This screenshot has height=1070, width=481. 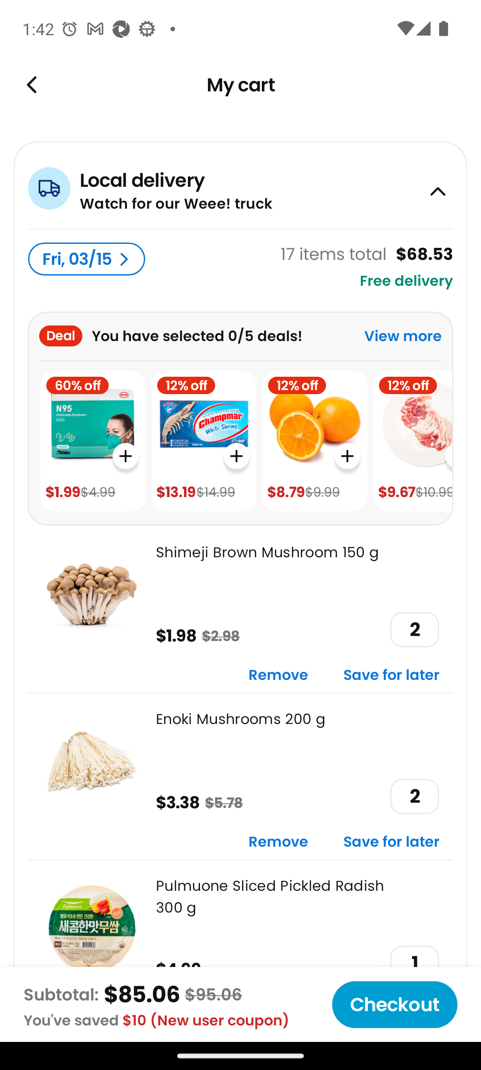 I want to click on Local delivery Watch for our Weee! truck, so click(x=240, y=185).